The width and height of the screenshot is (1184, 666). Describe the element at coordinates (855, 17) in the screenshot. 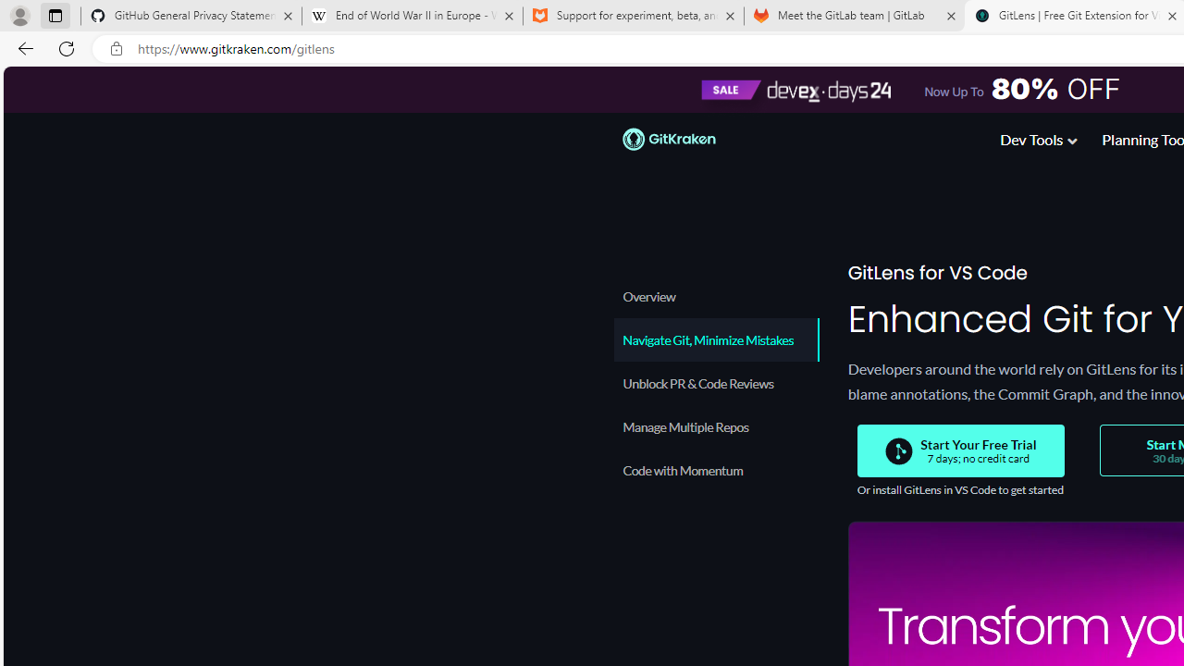

I see `Meet the GitLab team | GitLab` at that location.